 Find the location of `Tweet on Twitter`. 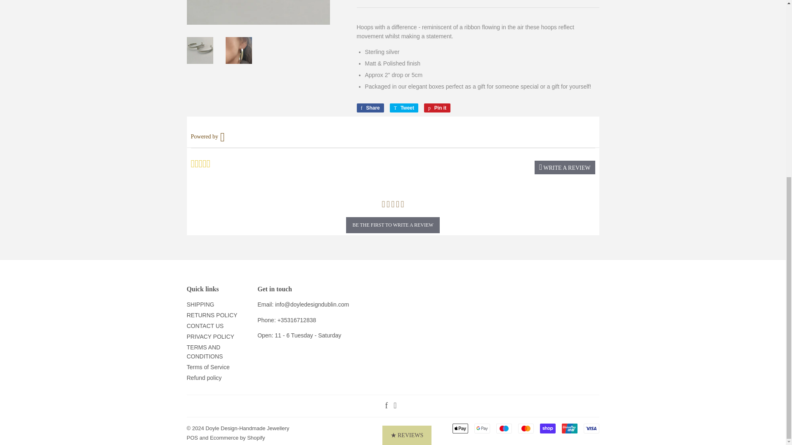

Tweet on Twitter is located at coordinates (403, 108).